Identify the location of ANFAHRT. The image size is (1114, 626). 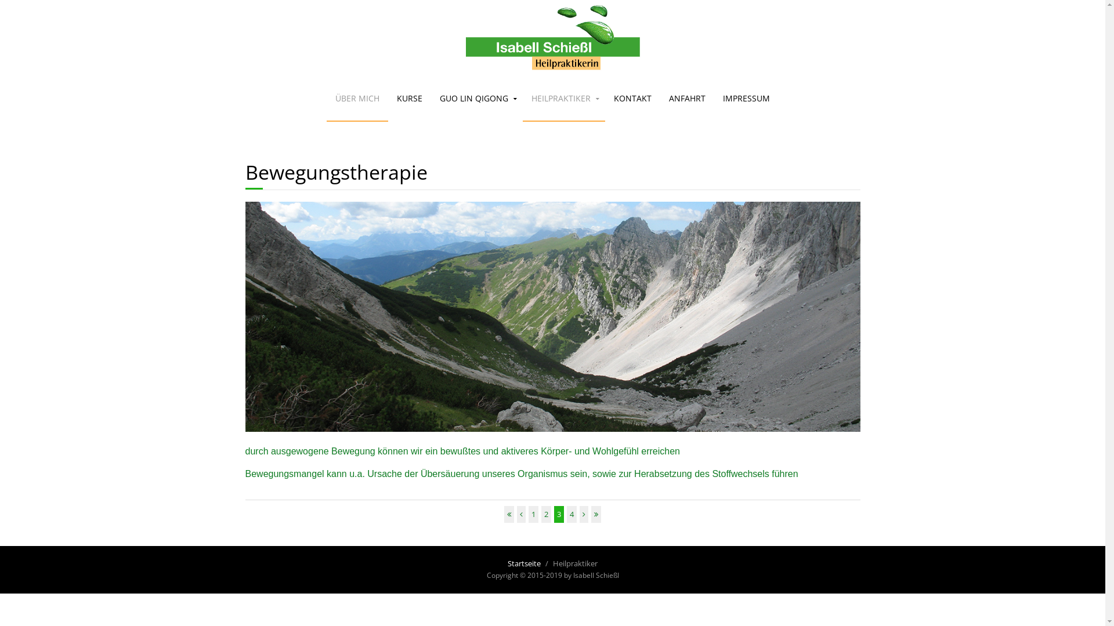
(687, 99).